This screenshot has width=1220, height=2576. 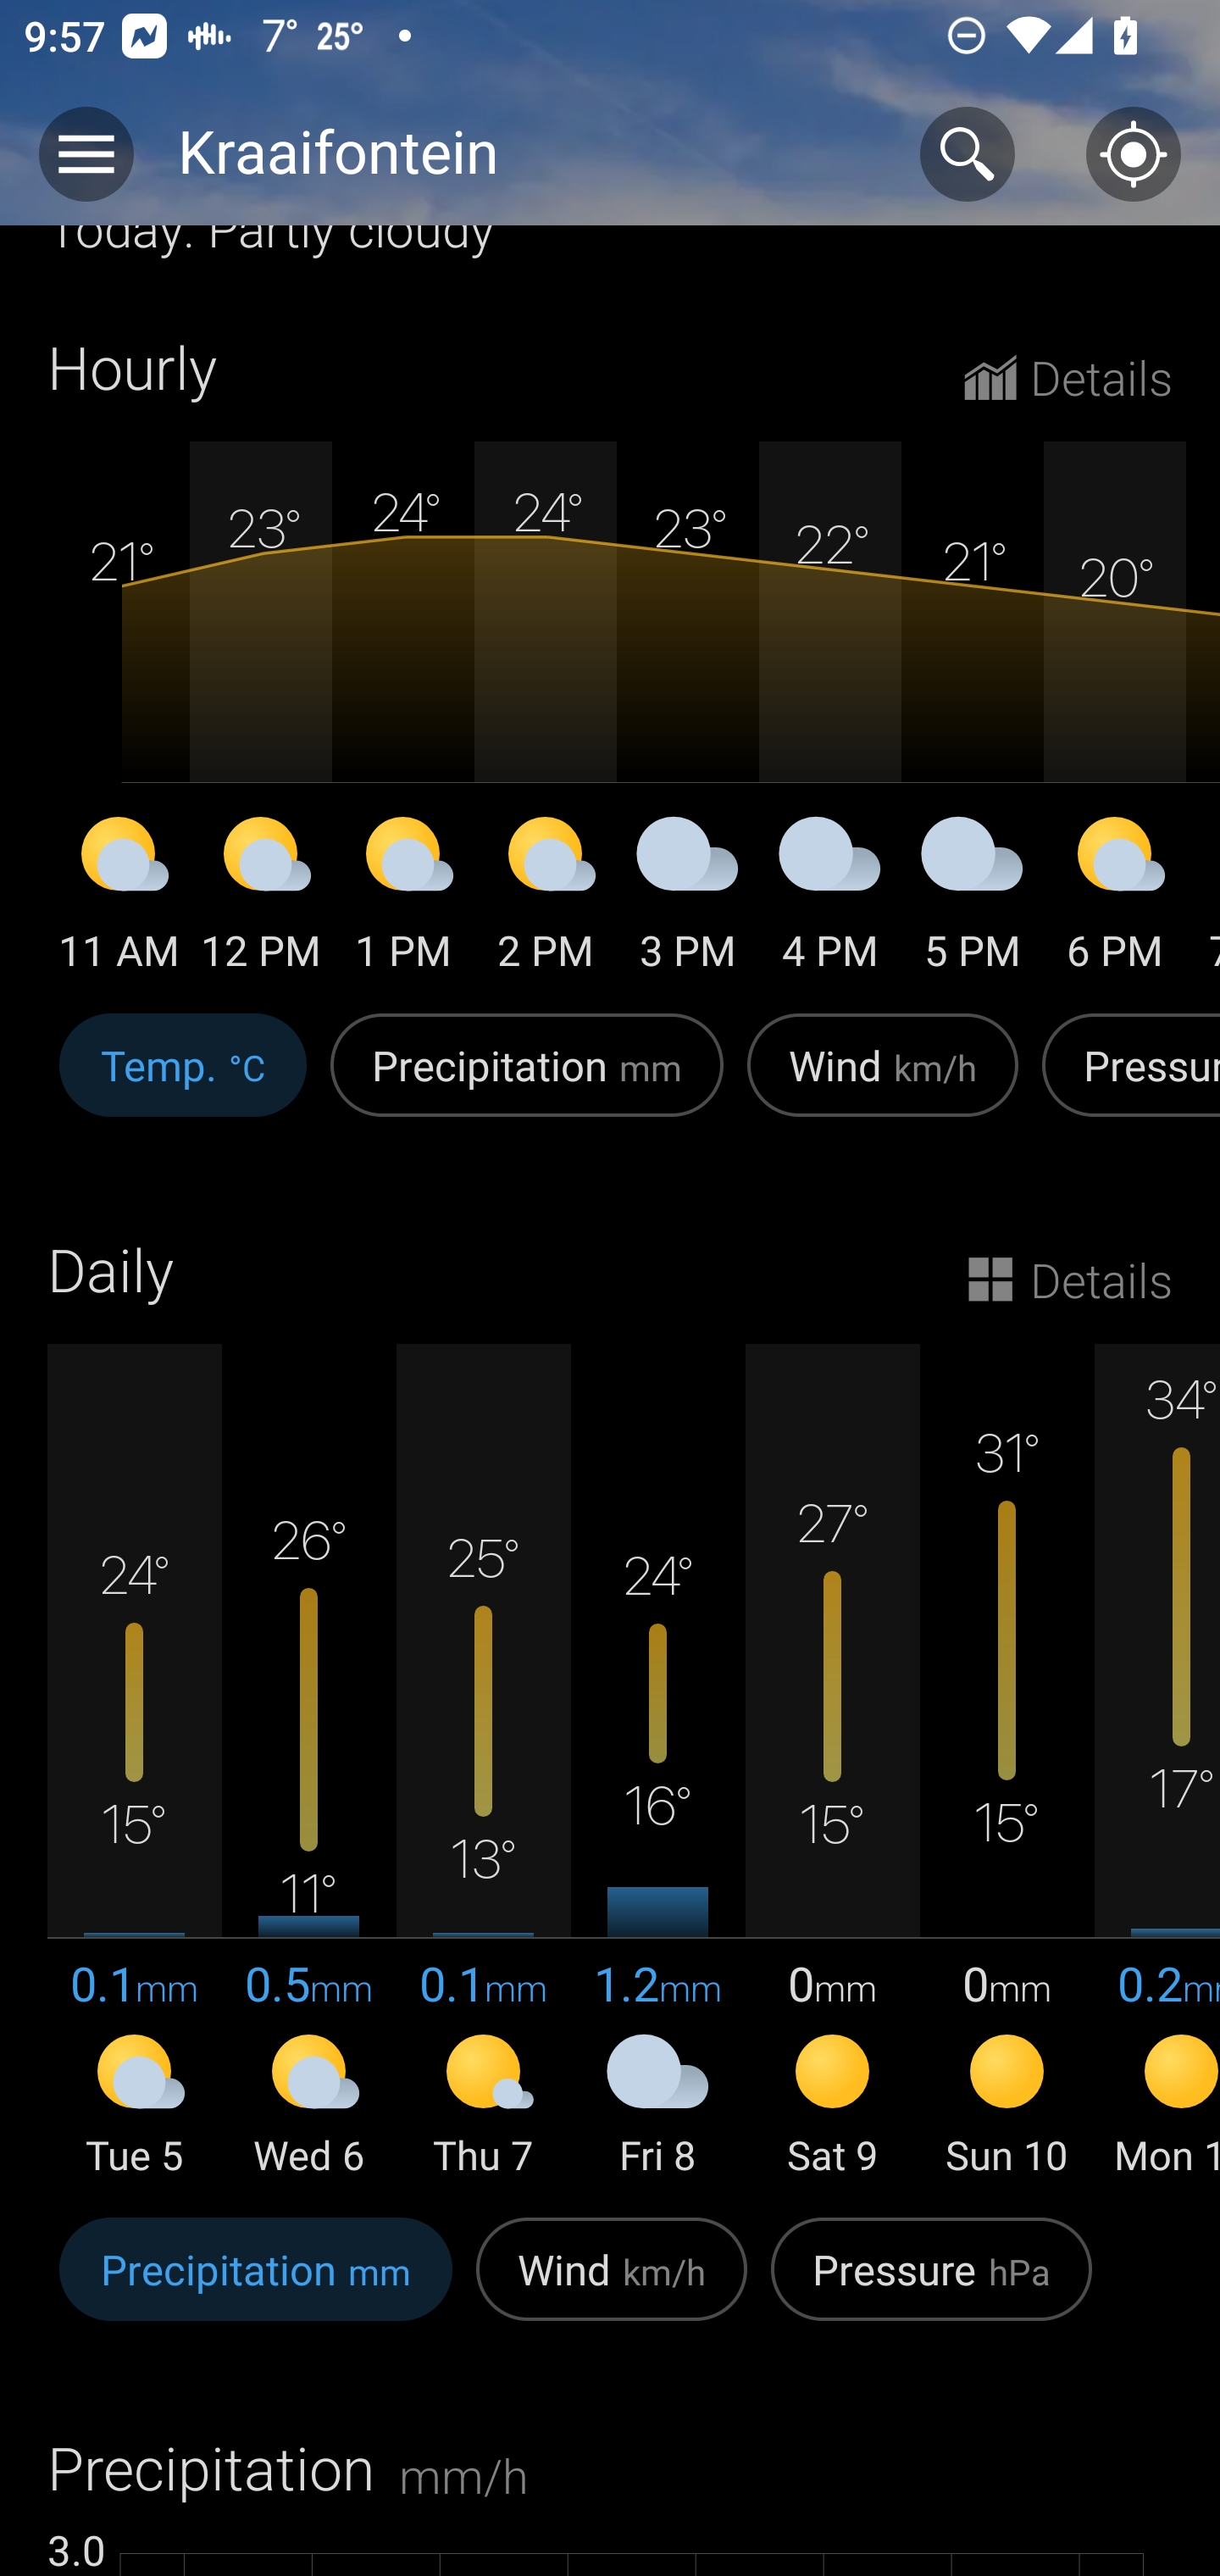 What do you see at coordinates (883, 1083) in the screenshot?
I see `Wind km/h` at bounding box center [883, 1083].